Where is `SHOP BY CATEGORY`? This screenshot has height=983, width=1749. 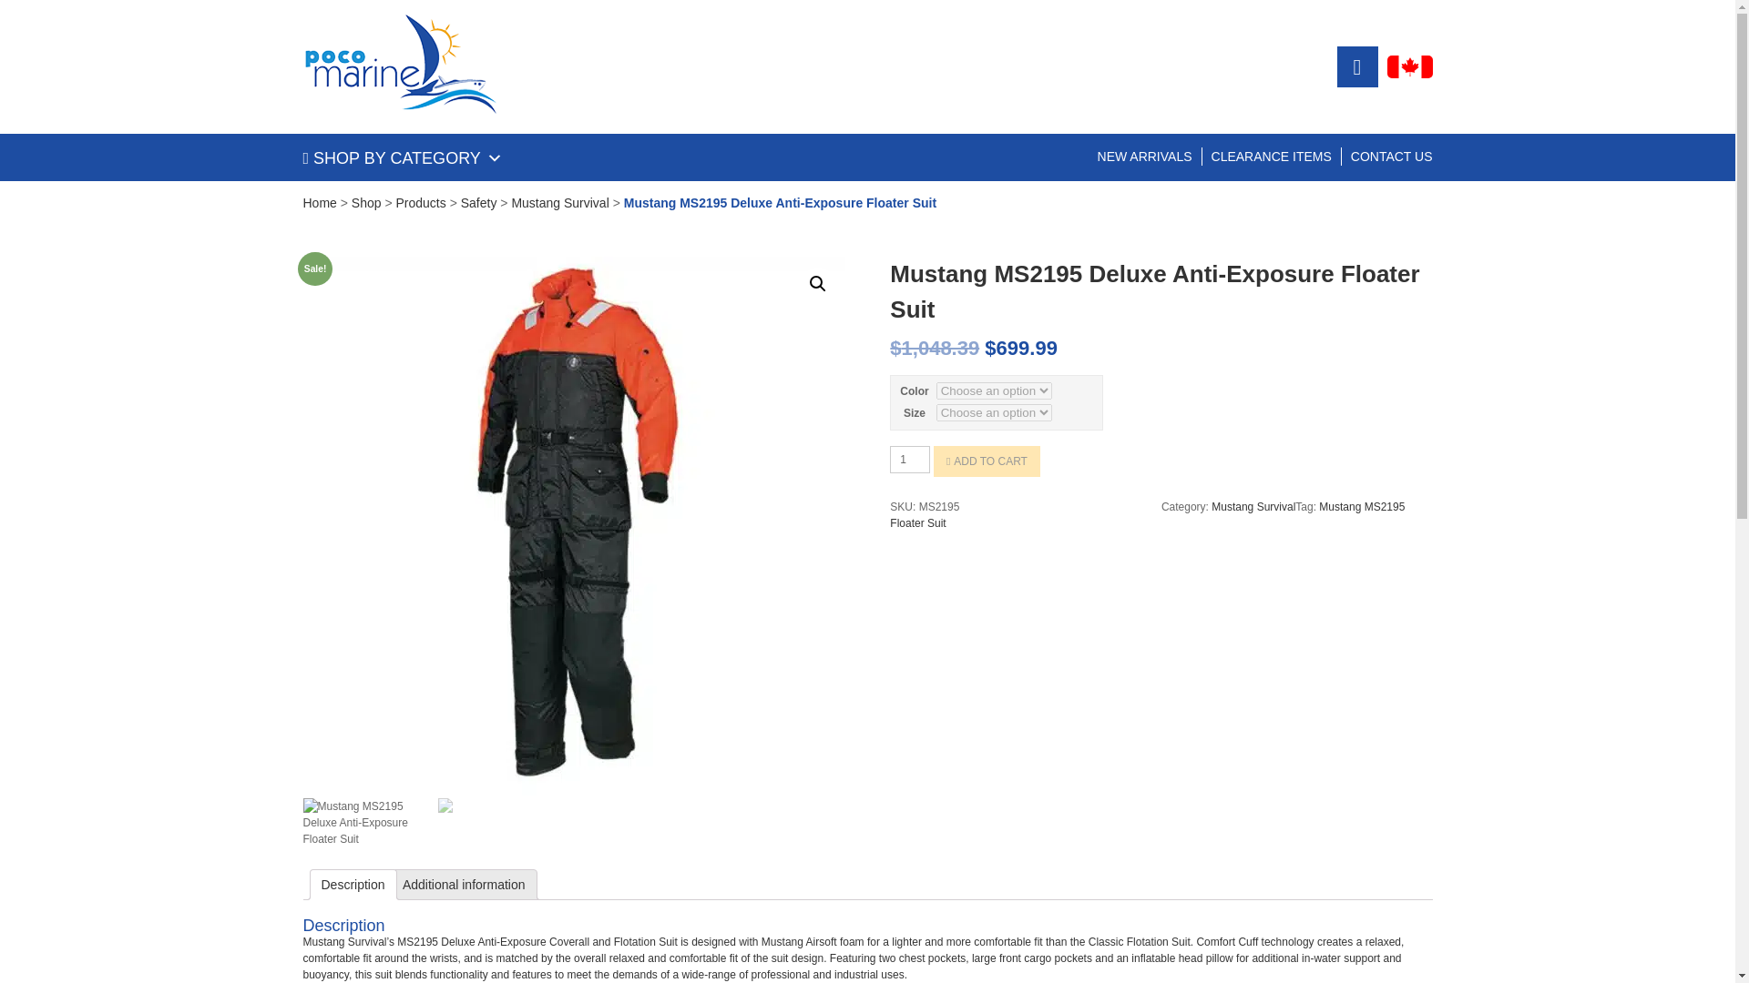 SHOP BY CATEGORY is located at coordinates (403, 158).